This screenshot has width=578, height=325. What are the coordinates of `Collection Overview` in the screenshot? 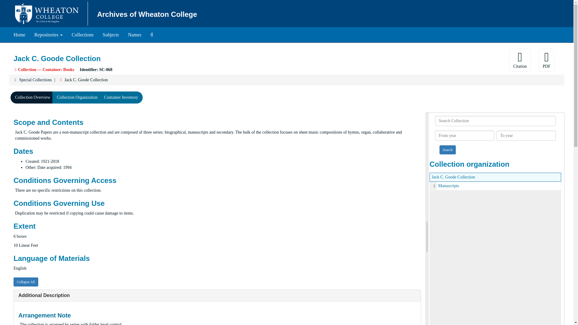 It's located at (33, 97).